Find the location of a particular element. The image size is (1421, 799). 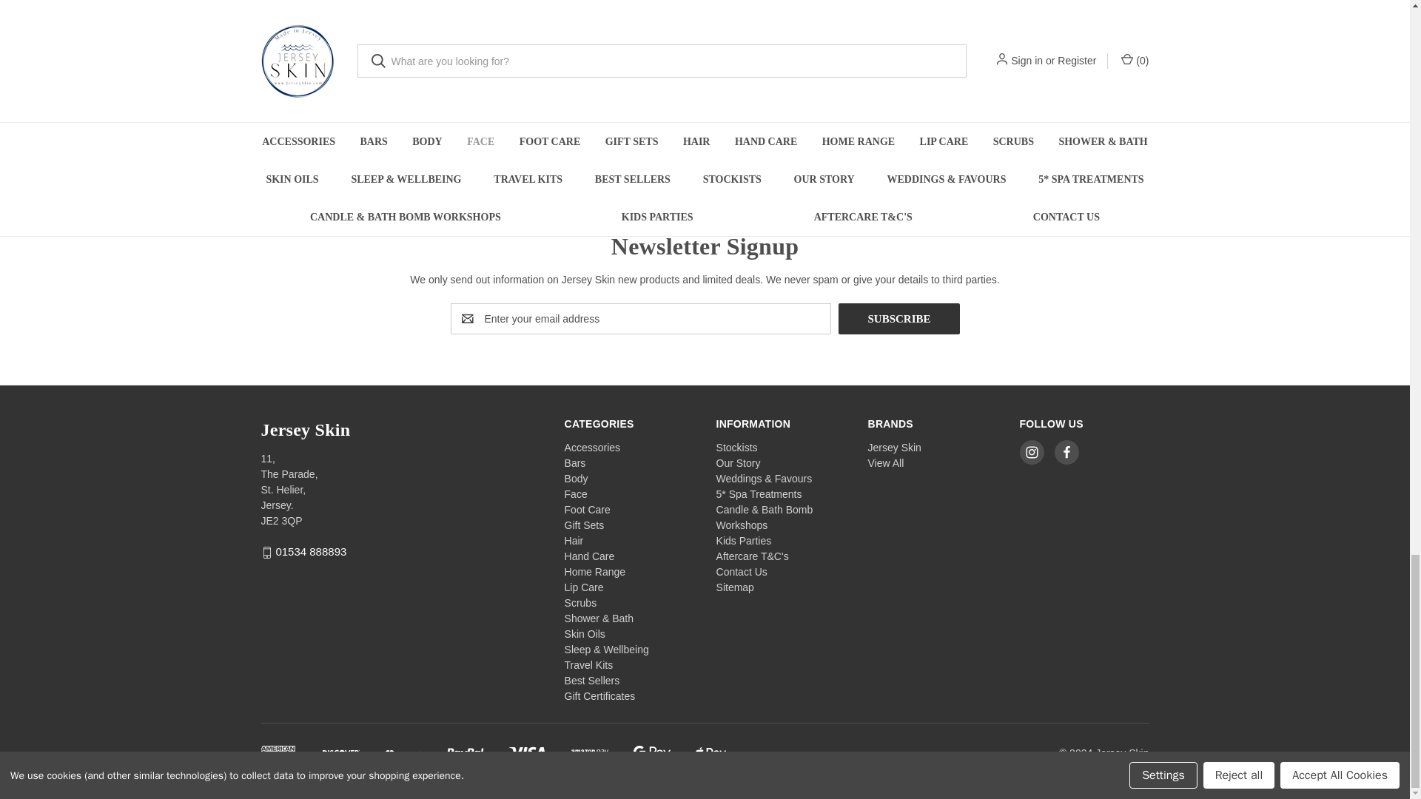

Subscribe is located at coordinates (898, 319).